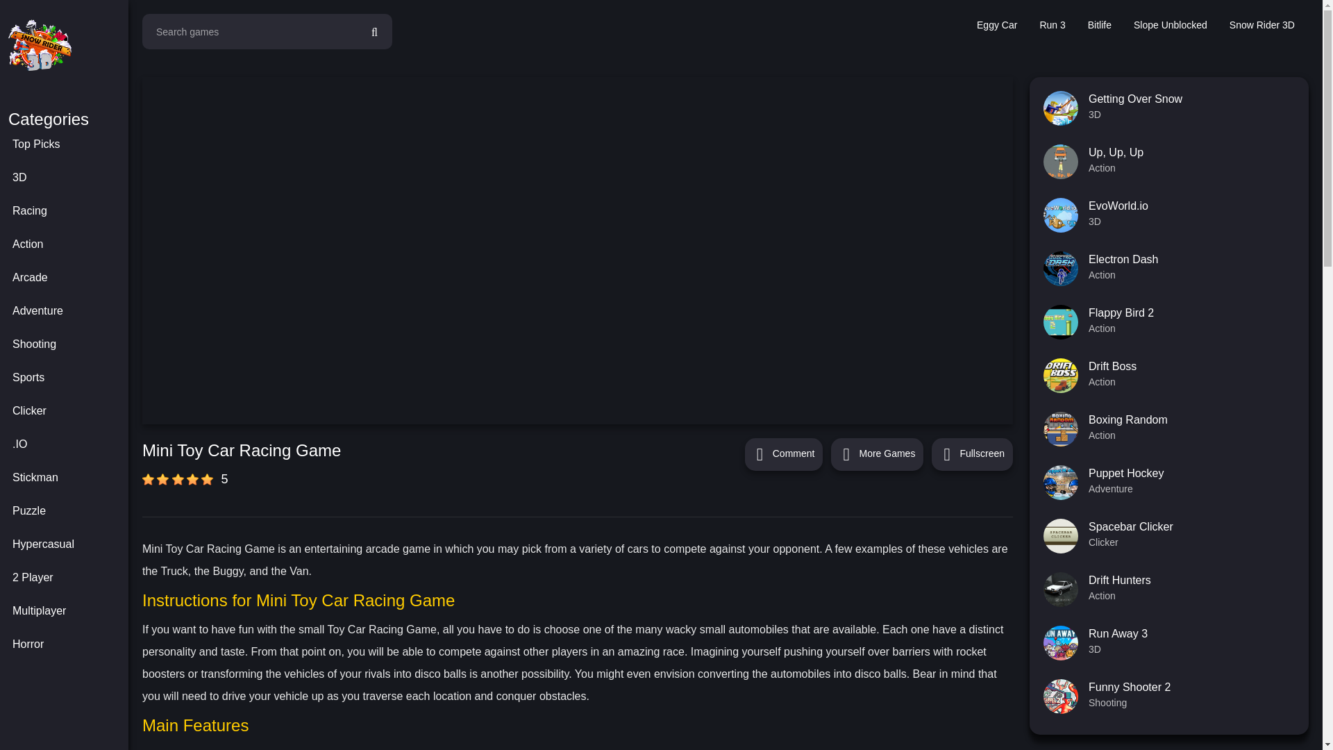 This screenshot has width=1333, height=750. I want to click on Slope Unblocked, so click(1171, 25).